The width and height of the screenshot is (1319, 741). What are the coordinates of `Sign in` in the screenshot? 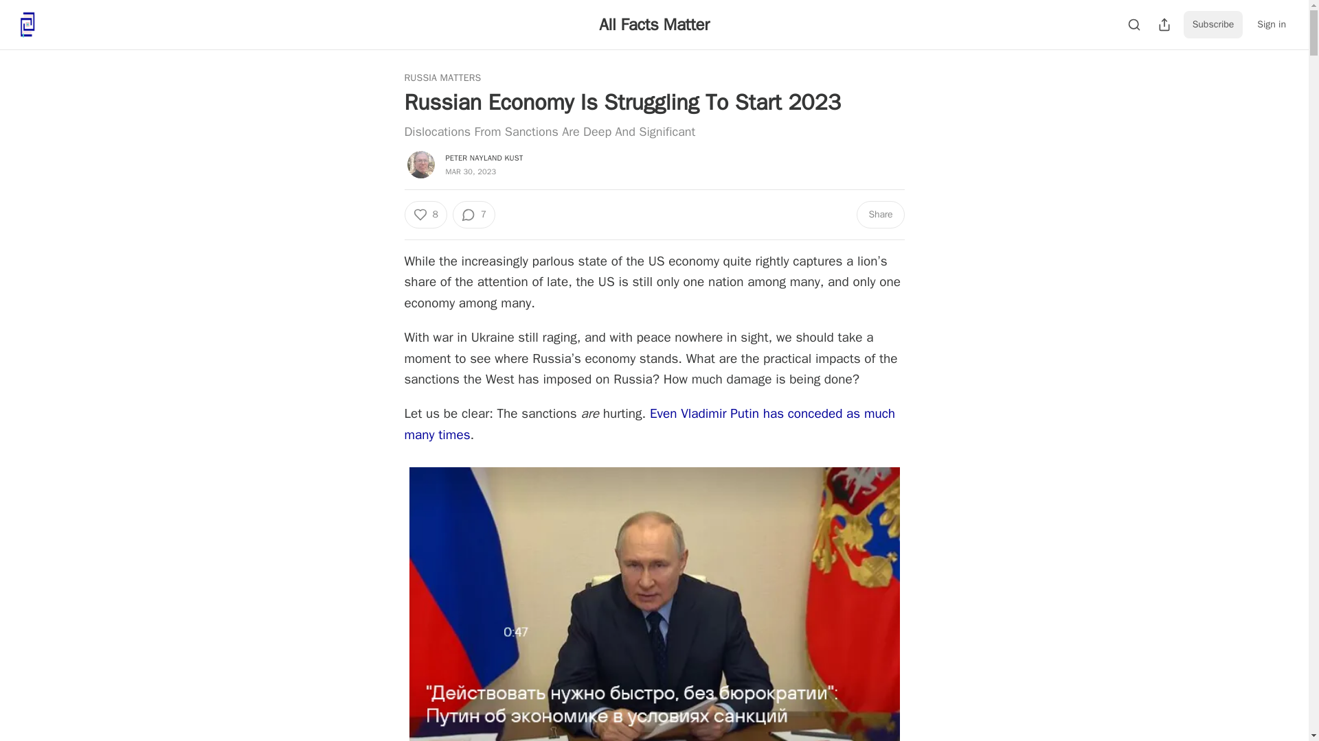 It's located at (1271, 25).